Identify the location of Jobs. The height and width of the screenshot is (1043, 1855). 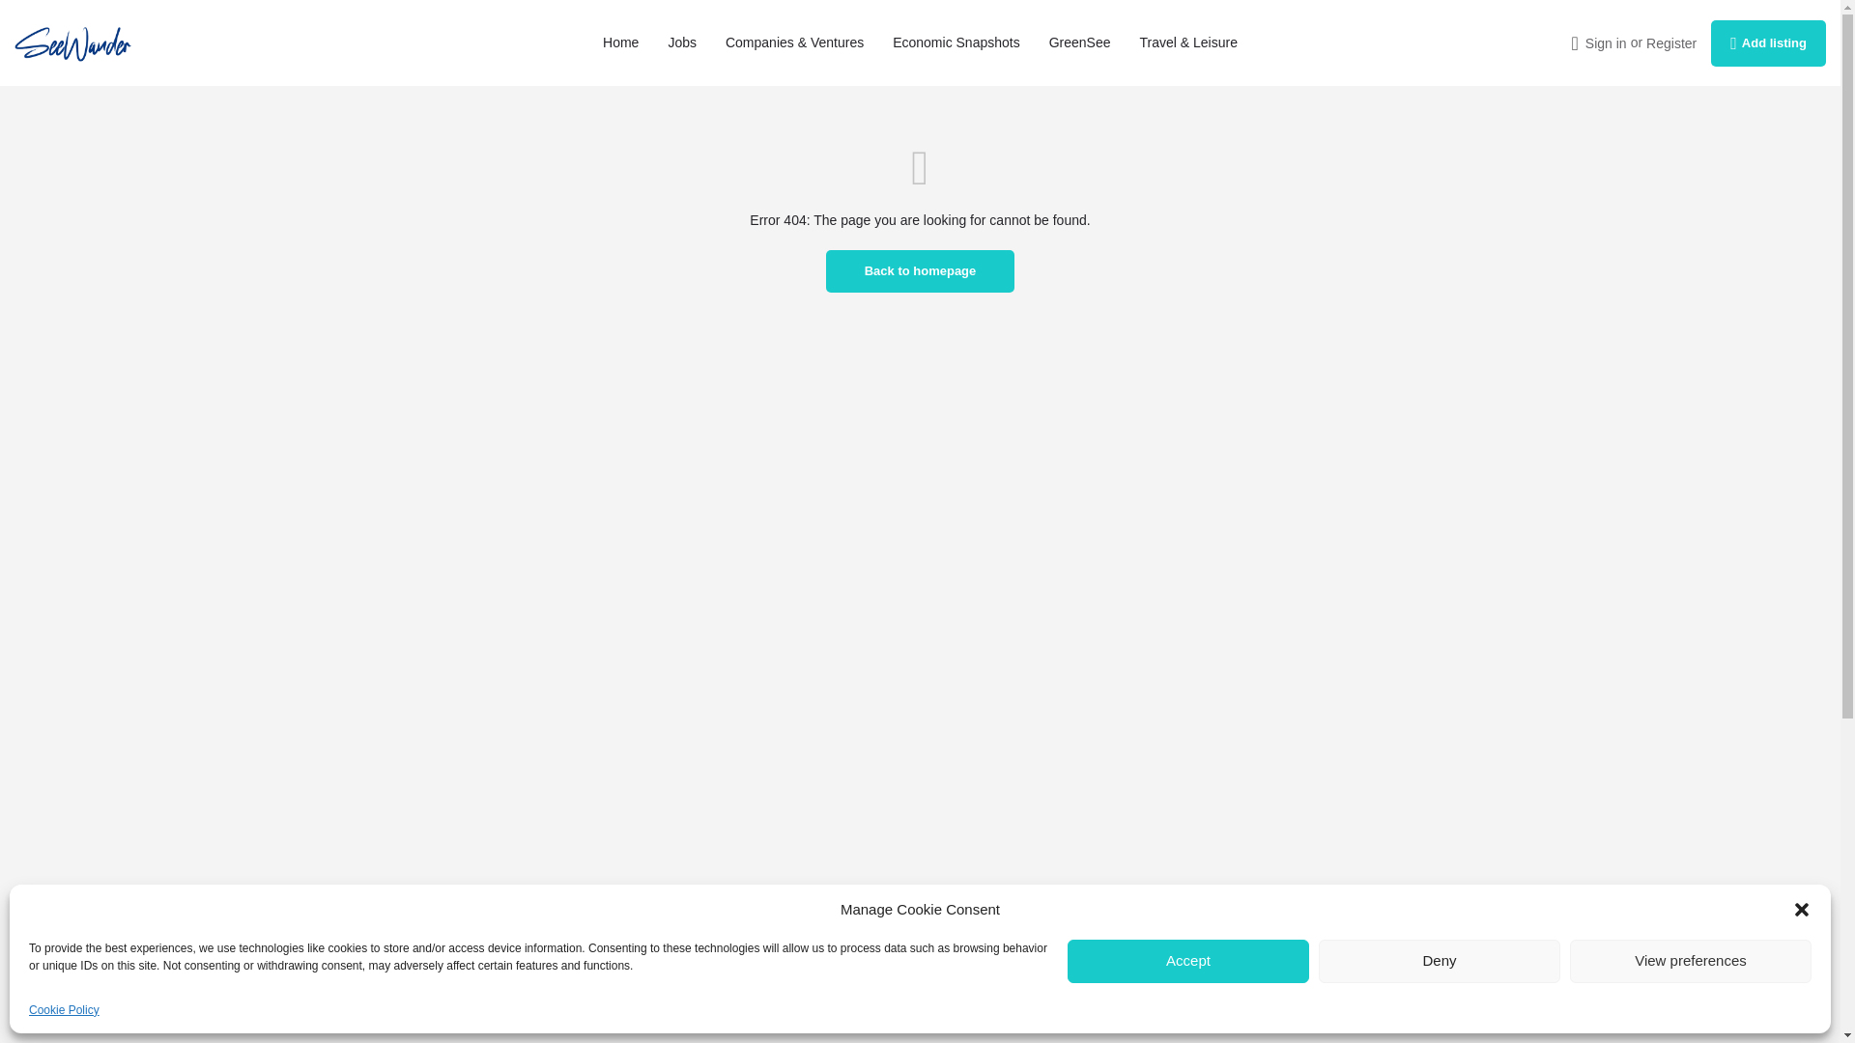
(682, 42).